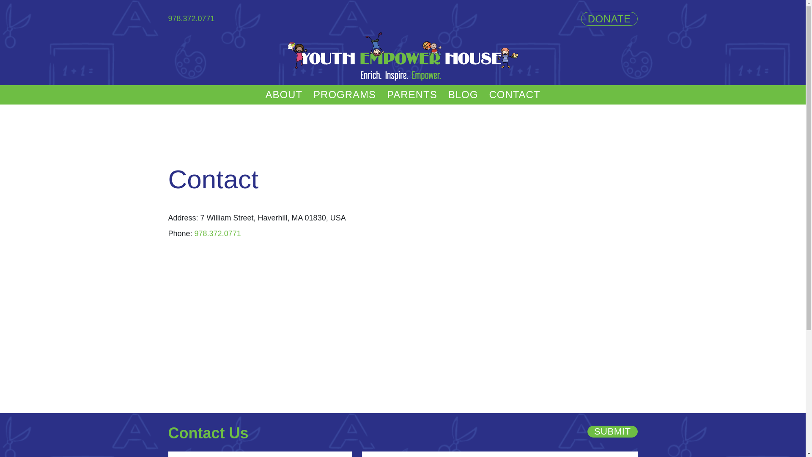  Describe the element at coordinates (446, 112) in the screenshot. I see `Parent Information` at that location.